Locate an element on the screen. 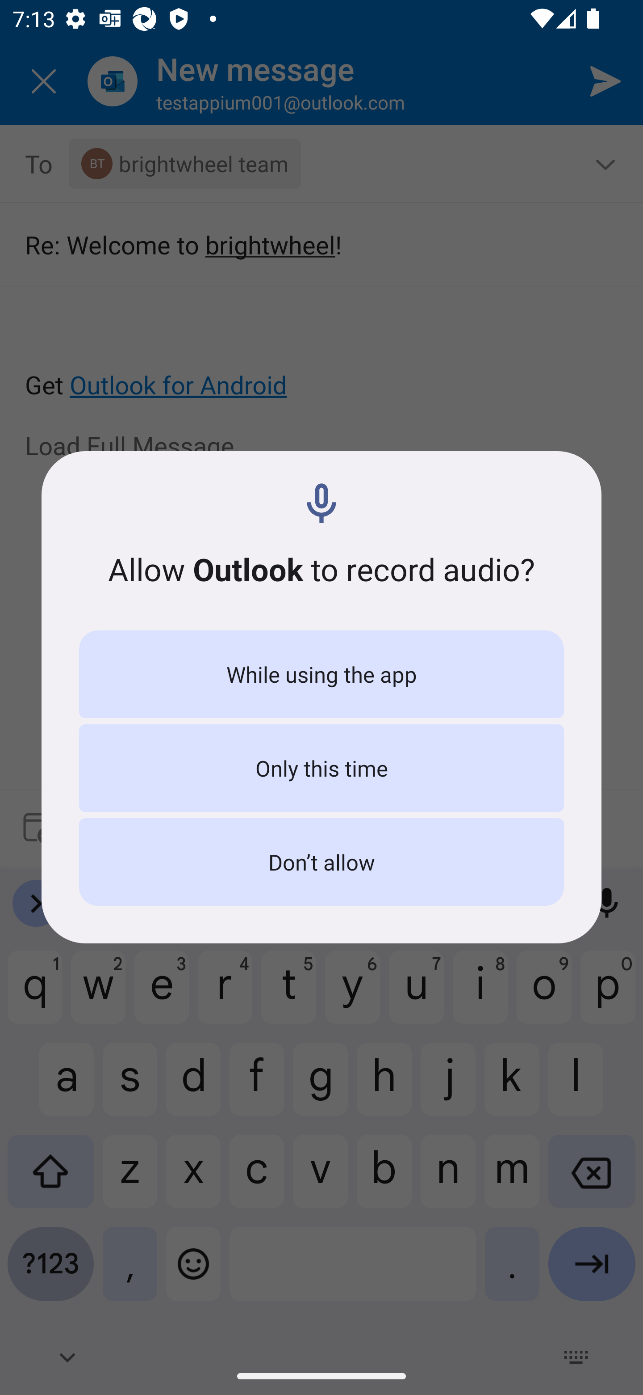  While using the app is located at coordinates (321, 674).